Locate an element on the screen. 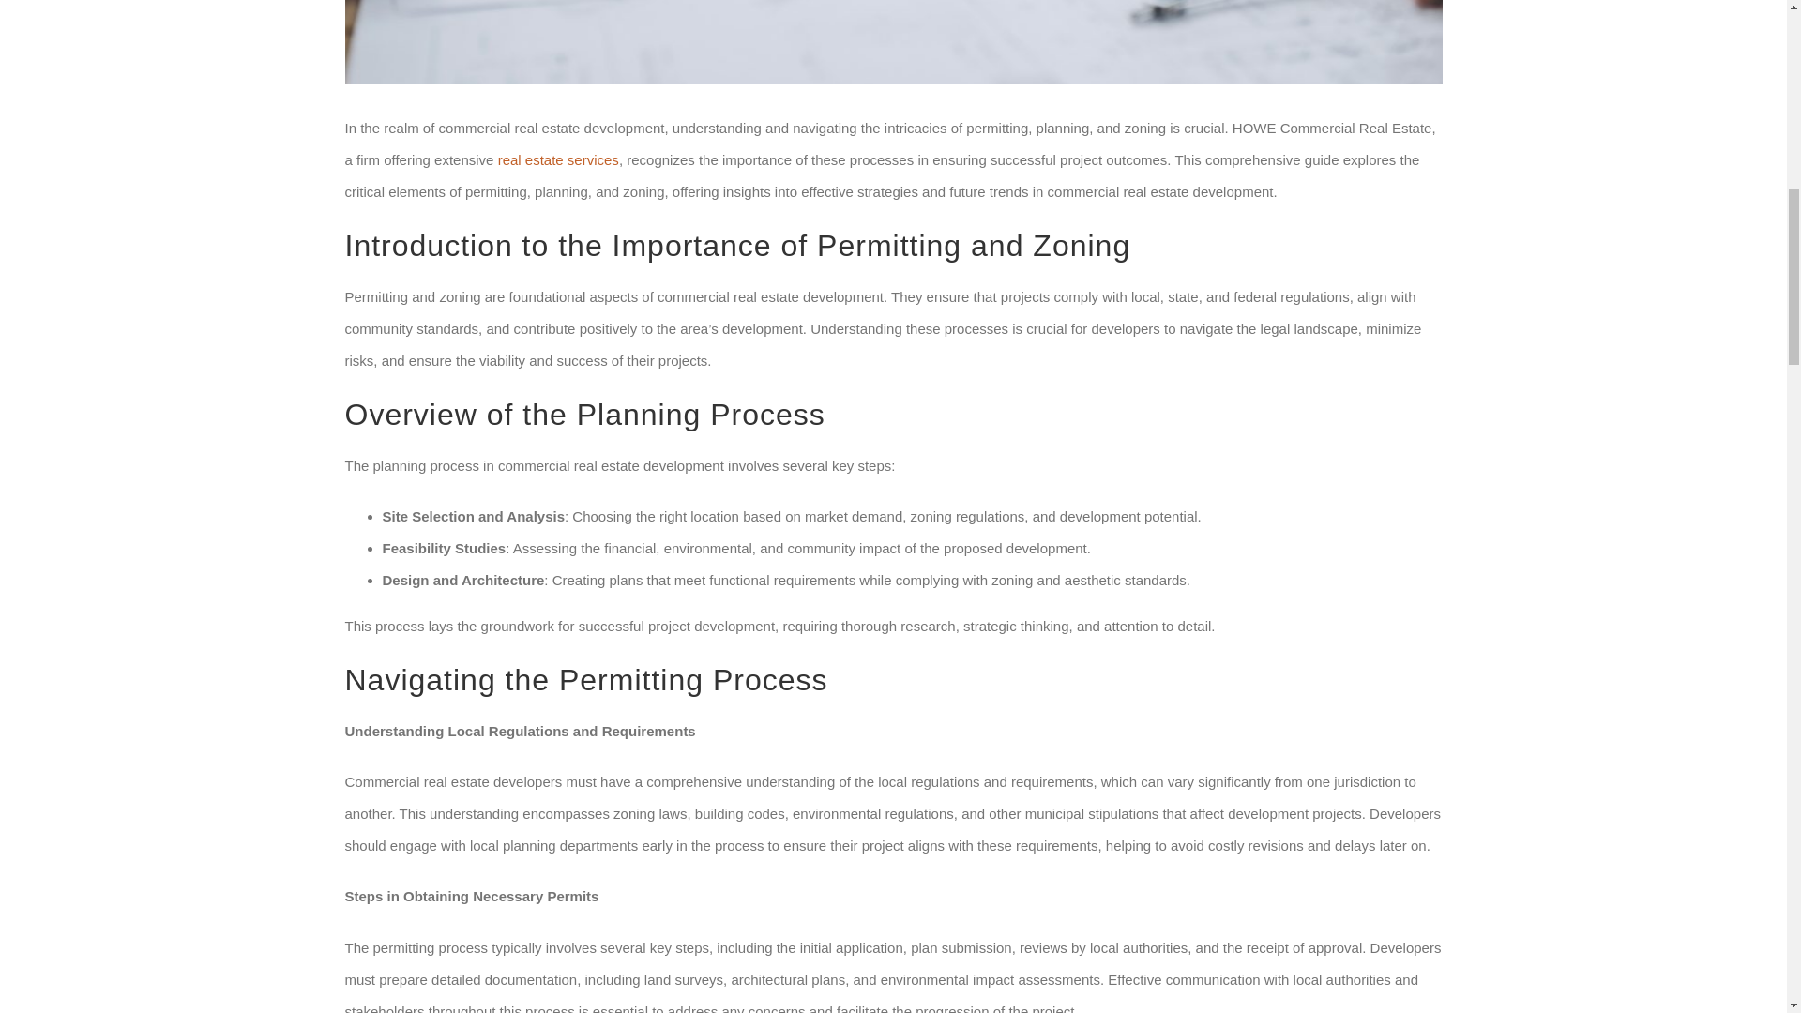 This screenshot has width=1801, height=1013. View Larger Image is located at coordinates (893, 41).